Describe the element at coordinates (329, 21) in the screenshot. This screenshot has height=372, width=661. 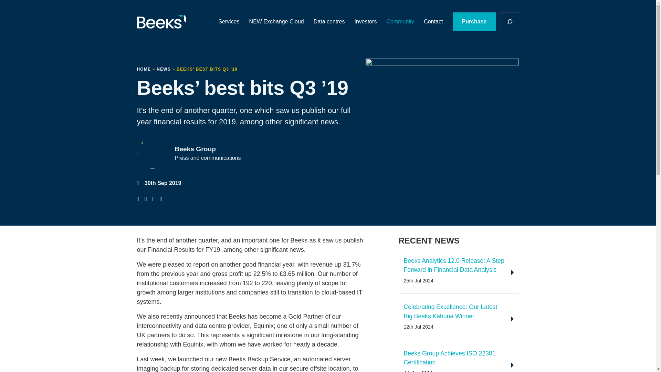
I see `Data centres` at that location.